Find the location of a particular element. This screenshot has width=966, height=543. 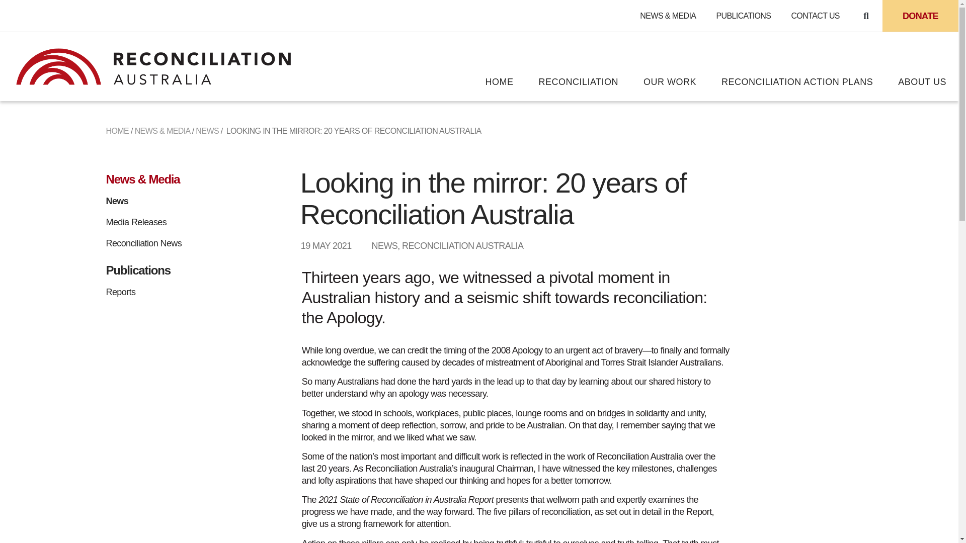

CONTACT US is located at coordinates (815, 15).